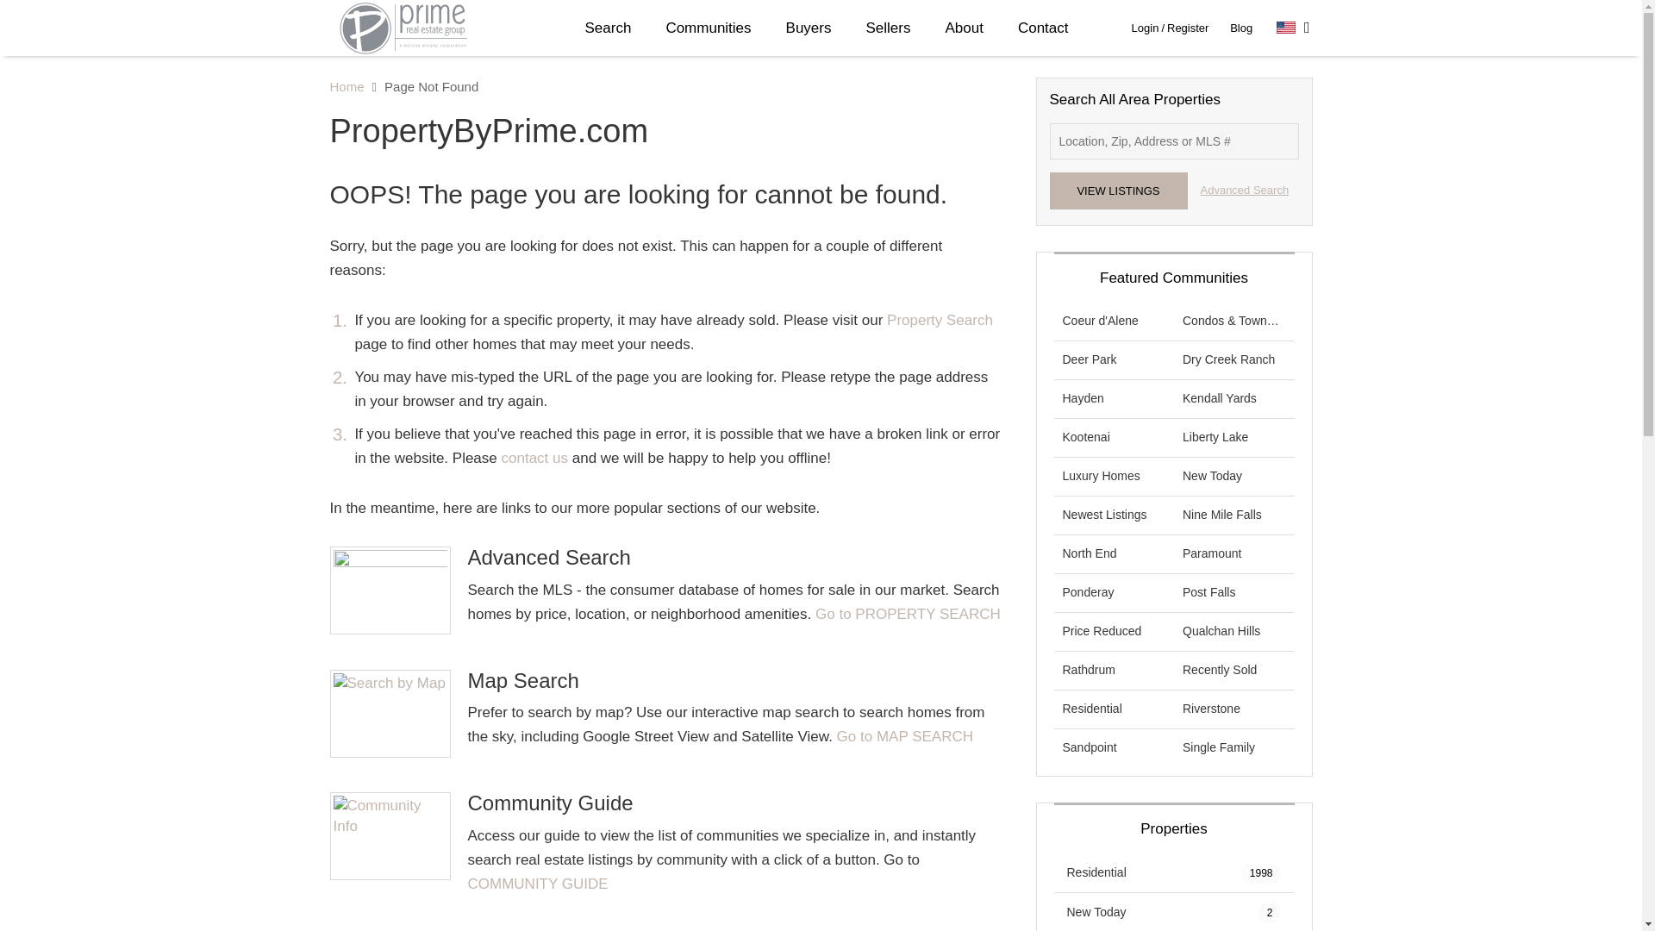 The height and width of the screenshot is (931, 1655). What do you see at coordinates (608, 28) in the screenshot?
I see `Search` at bounding box center [608, 28].